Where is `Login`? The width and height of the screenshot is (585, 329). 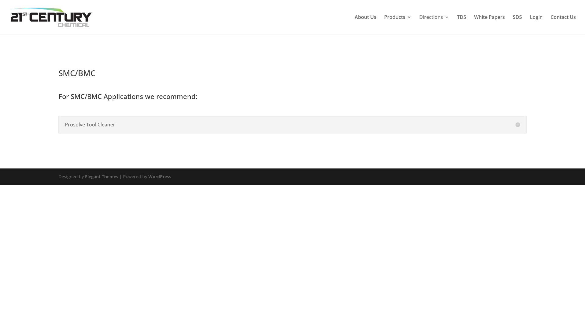
Login is located at coordinates (536, 24).